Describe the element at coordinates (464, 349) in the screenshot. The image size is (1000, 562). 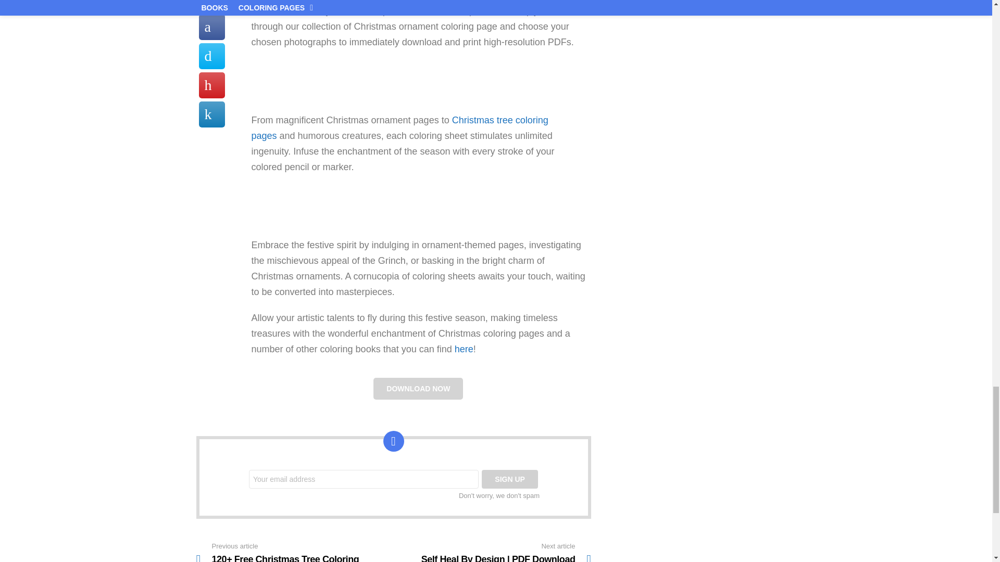
I see `here` at that location.